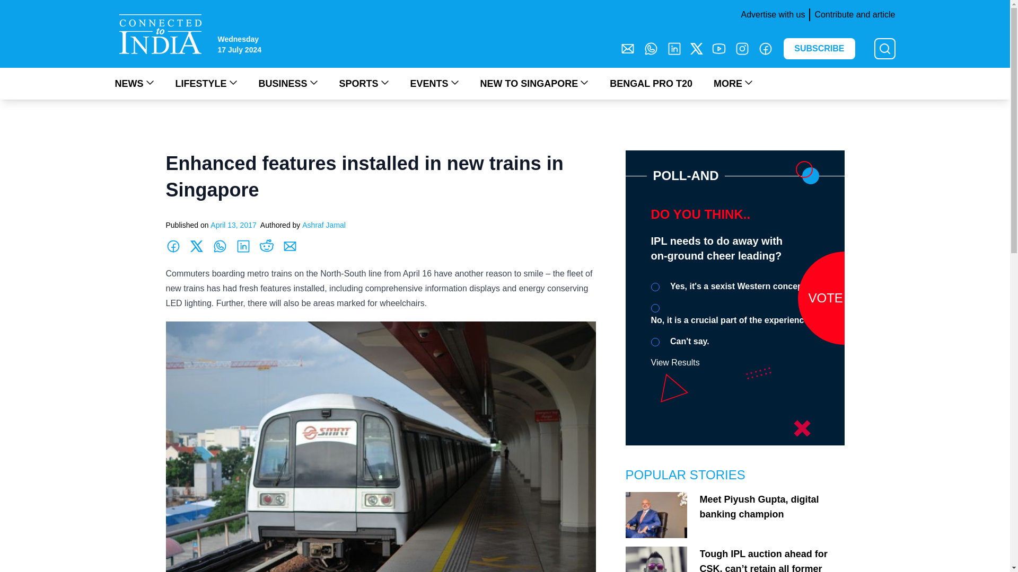 This screenshot has width=1018, height=572. What do you see at coordinates (770, 15) in the screenshot?
I see `Advertise with us` at bounding box center [770, 15].